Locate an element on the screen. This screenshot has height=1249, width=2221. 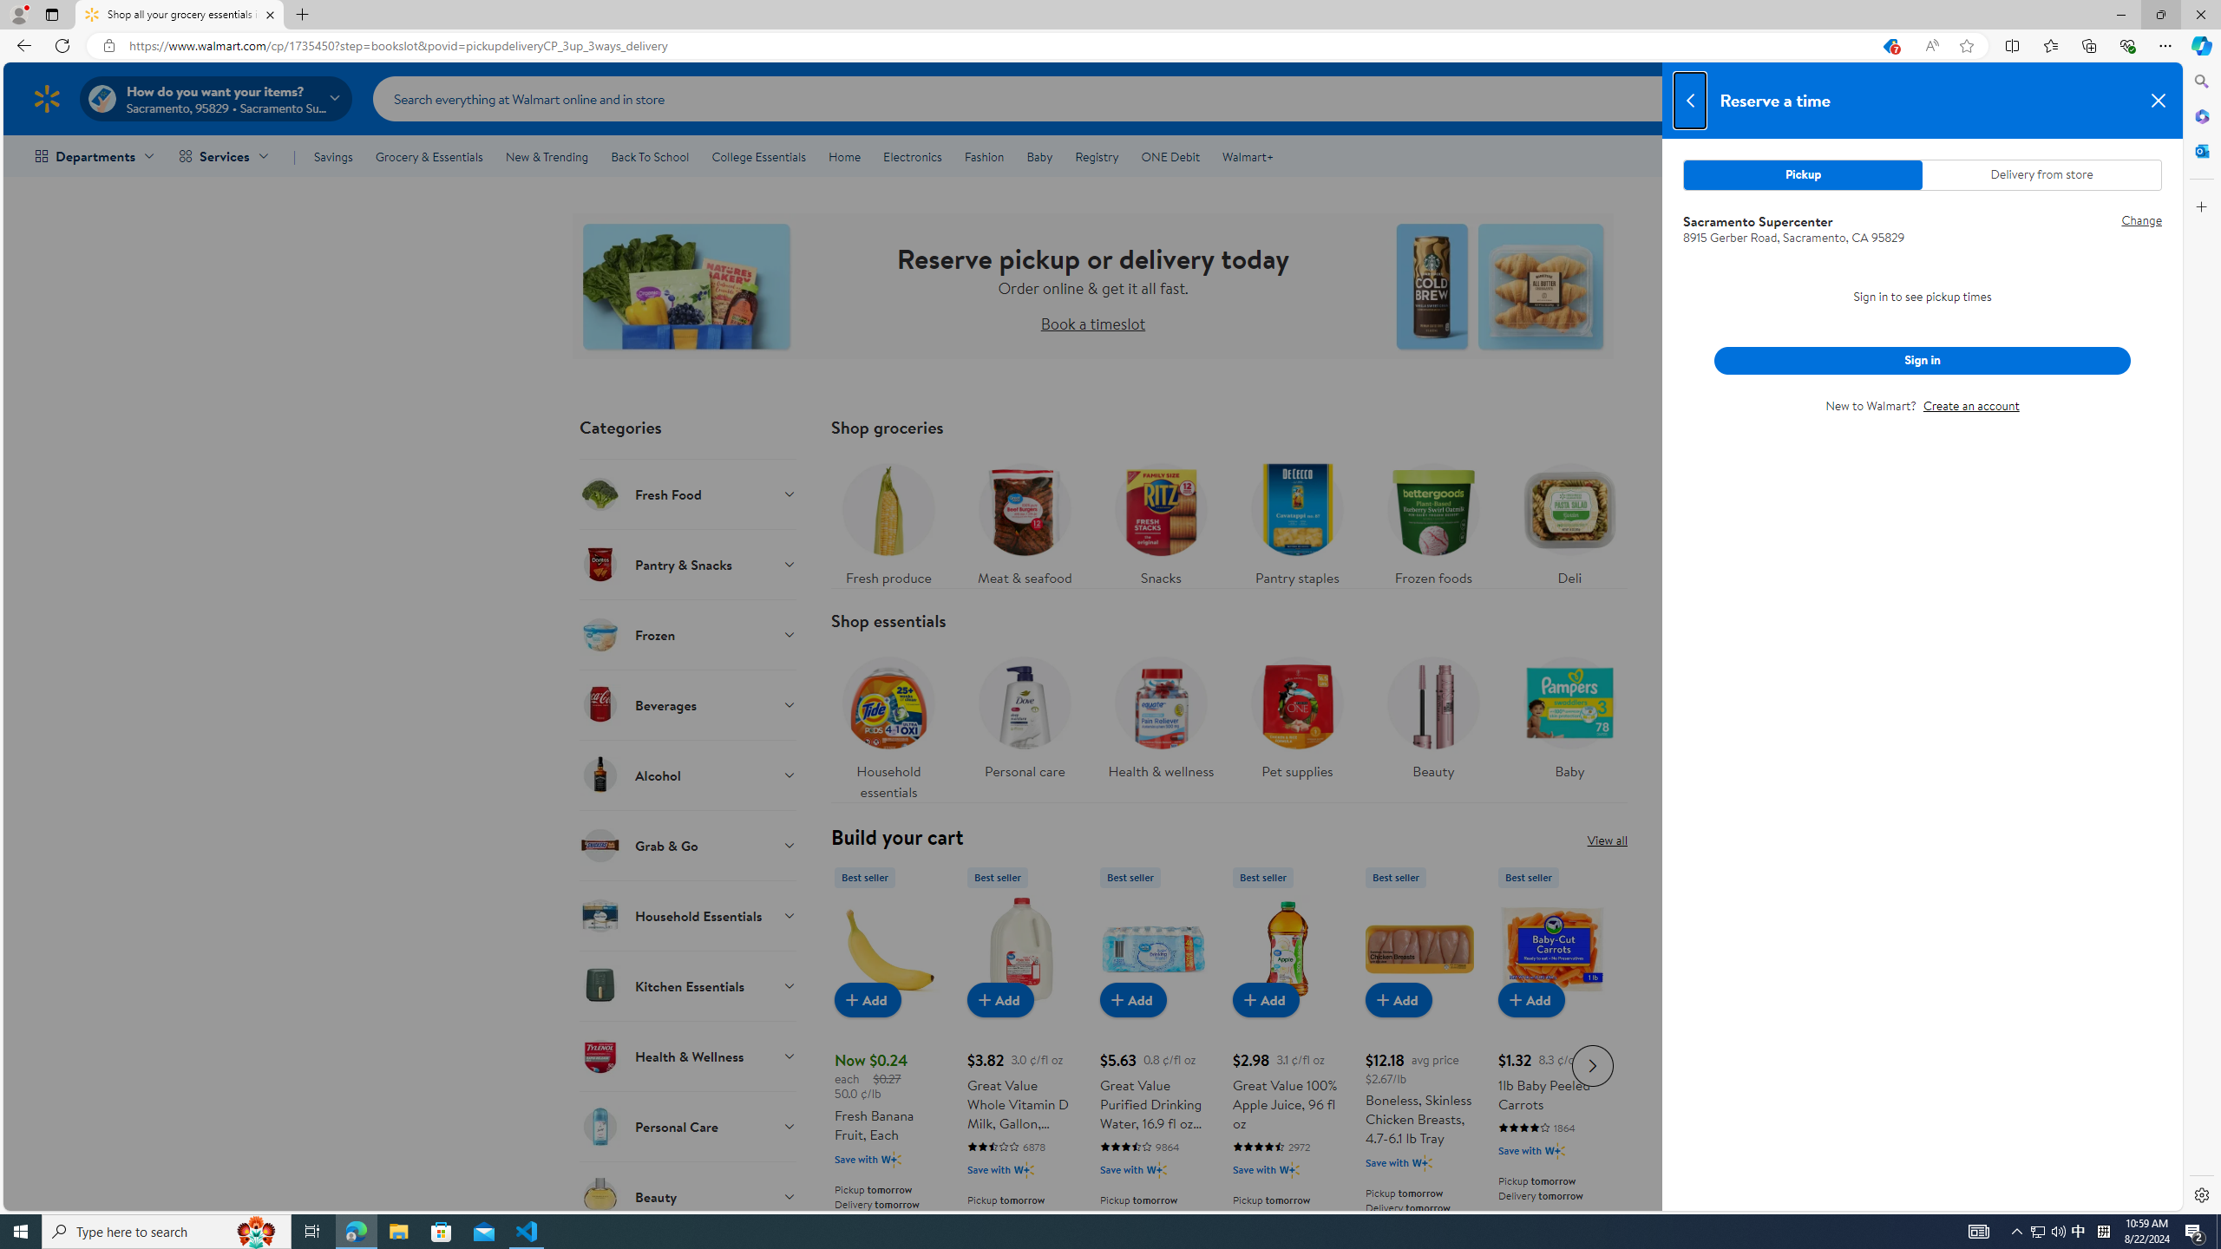
Frozen is located at coordinates (689, 634).